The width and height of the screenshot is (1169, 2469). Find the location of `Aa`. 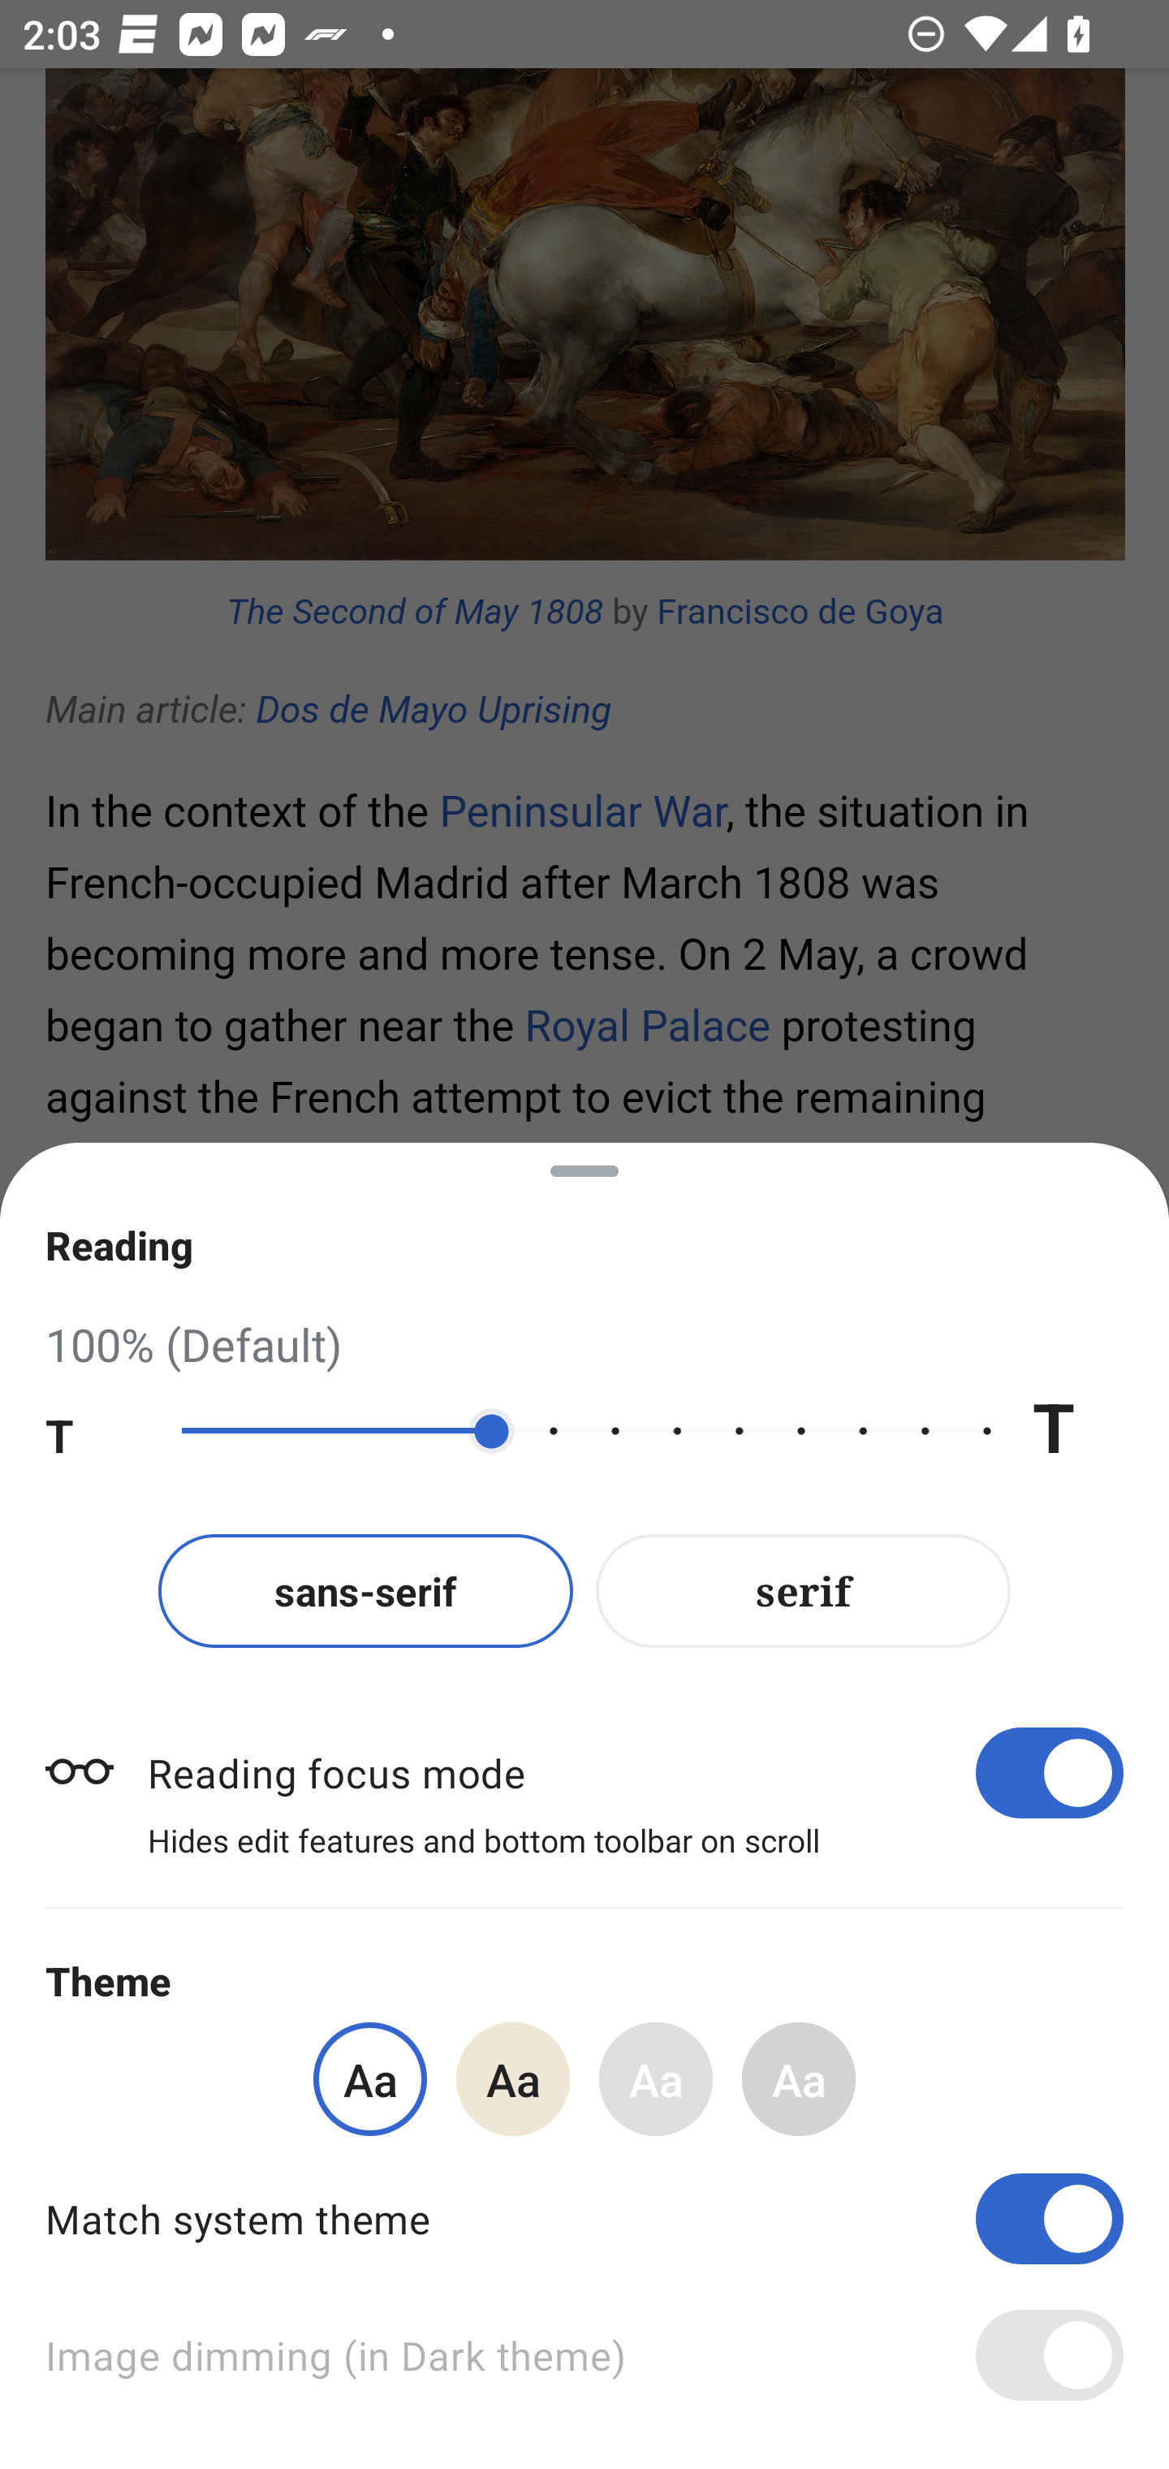

Aa is located at coordinates (513, 2078).